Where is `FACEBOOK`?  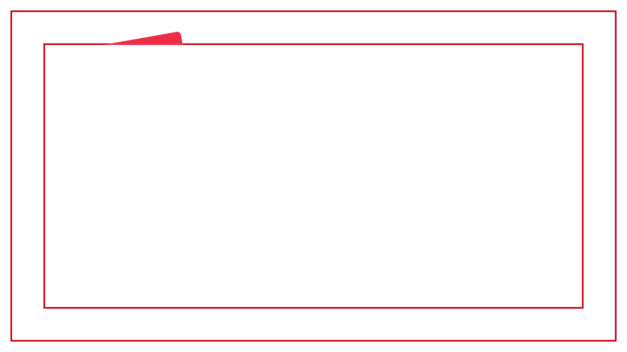
FACEBOOK is located at coordinates (351, 282).